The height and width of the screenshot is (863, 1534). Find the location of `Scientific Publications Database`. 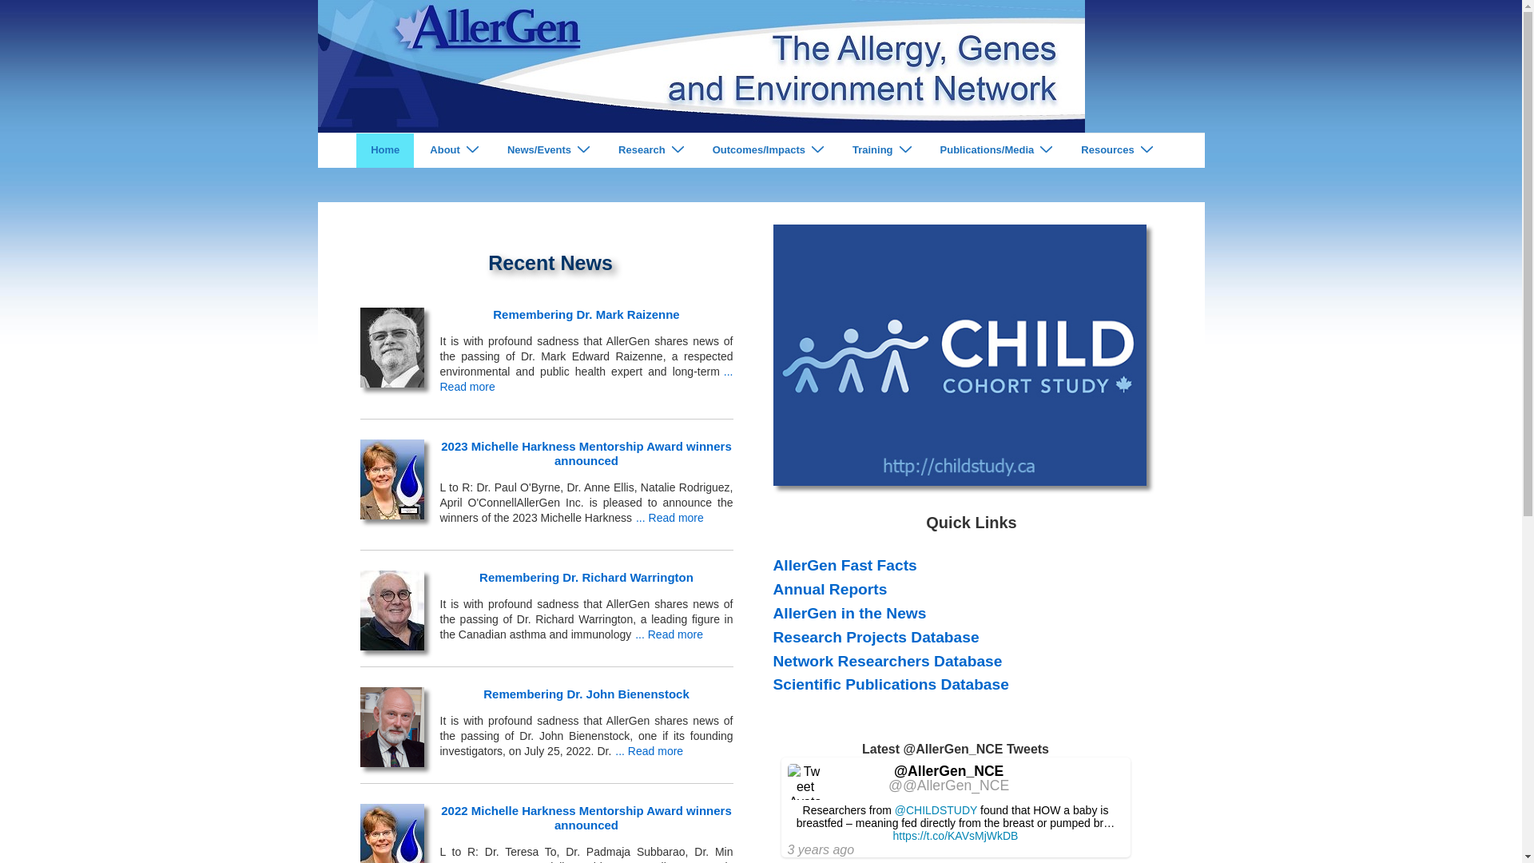

Scientific Publications Database is located at coordinates (892, 684).